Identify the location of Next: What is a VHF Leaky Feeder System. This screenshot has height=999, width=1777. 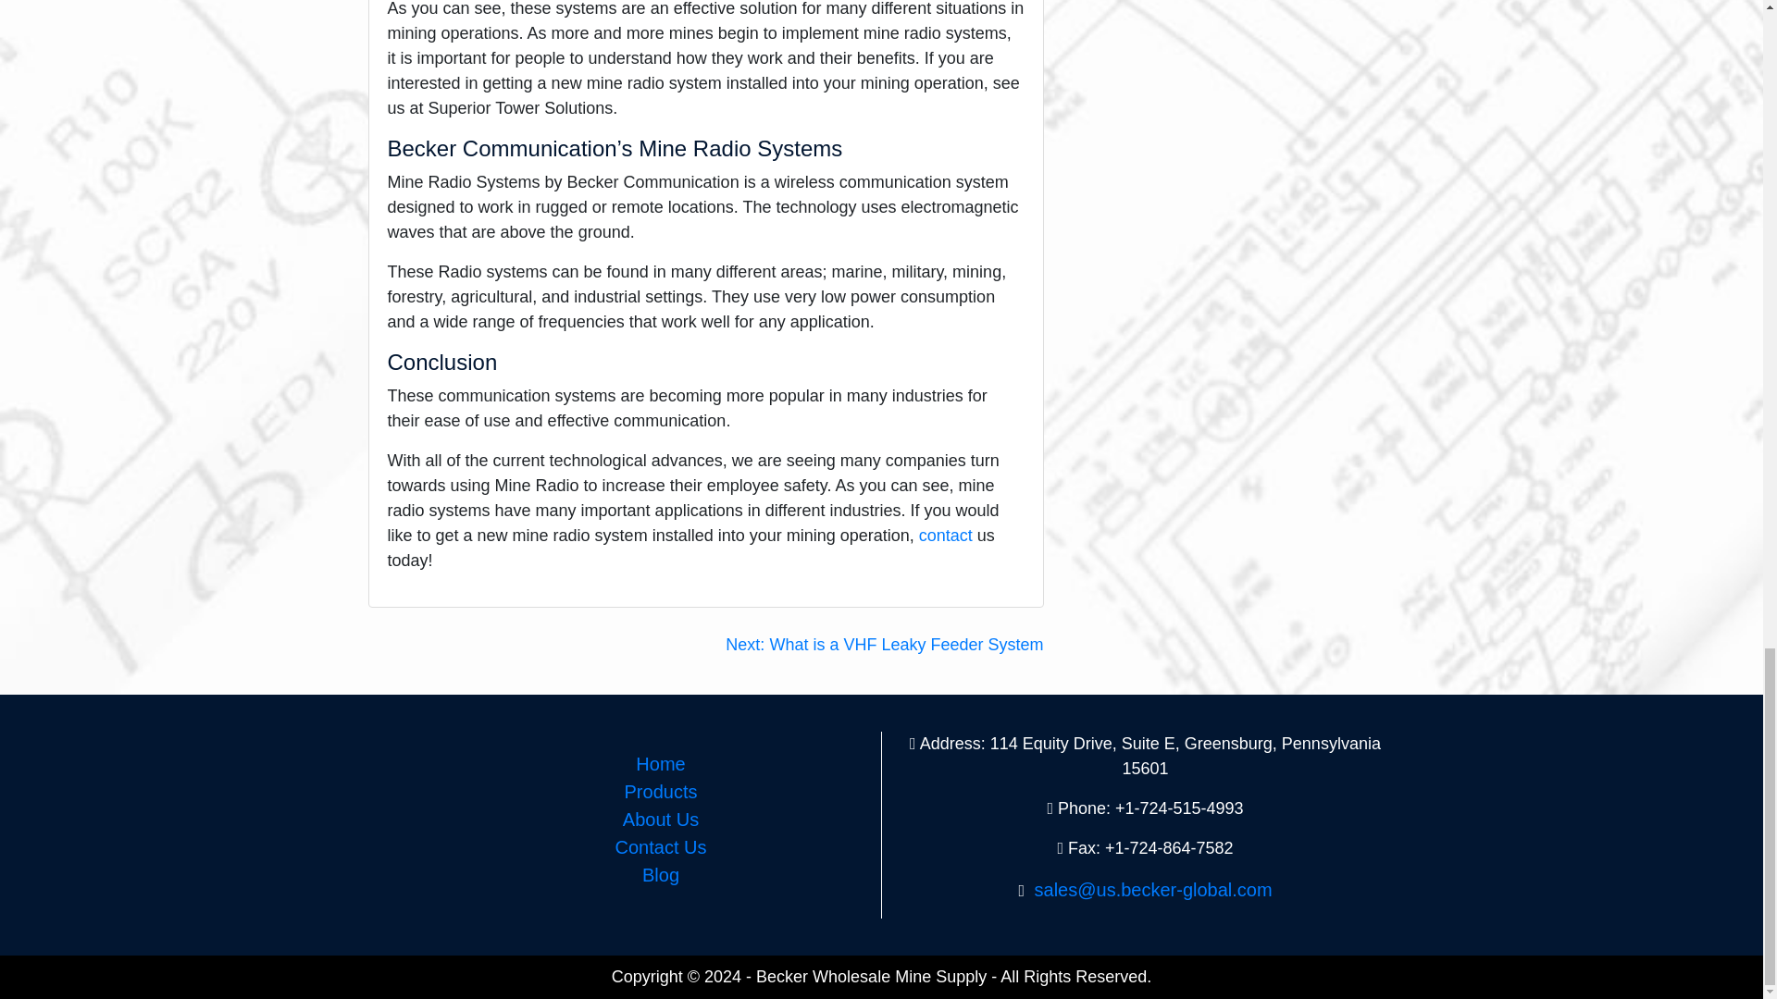
(884, 644).